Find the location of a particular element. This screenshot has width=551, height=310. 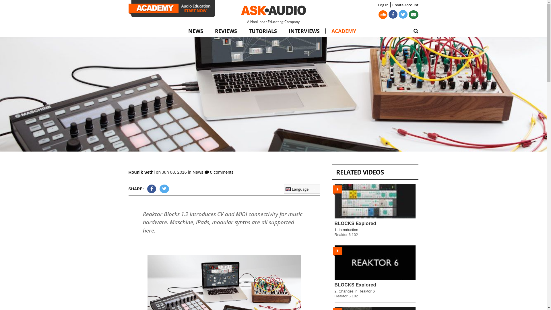

Language is located at coordinates (302, 189).